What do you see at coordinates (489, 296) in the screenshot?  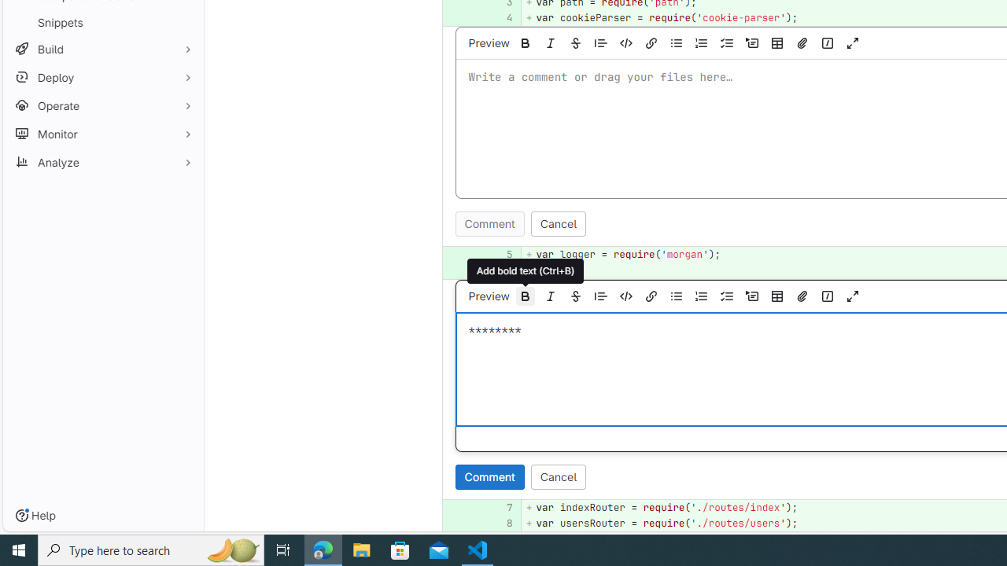 I see `Preview` at bounding box center [489, 296].